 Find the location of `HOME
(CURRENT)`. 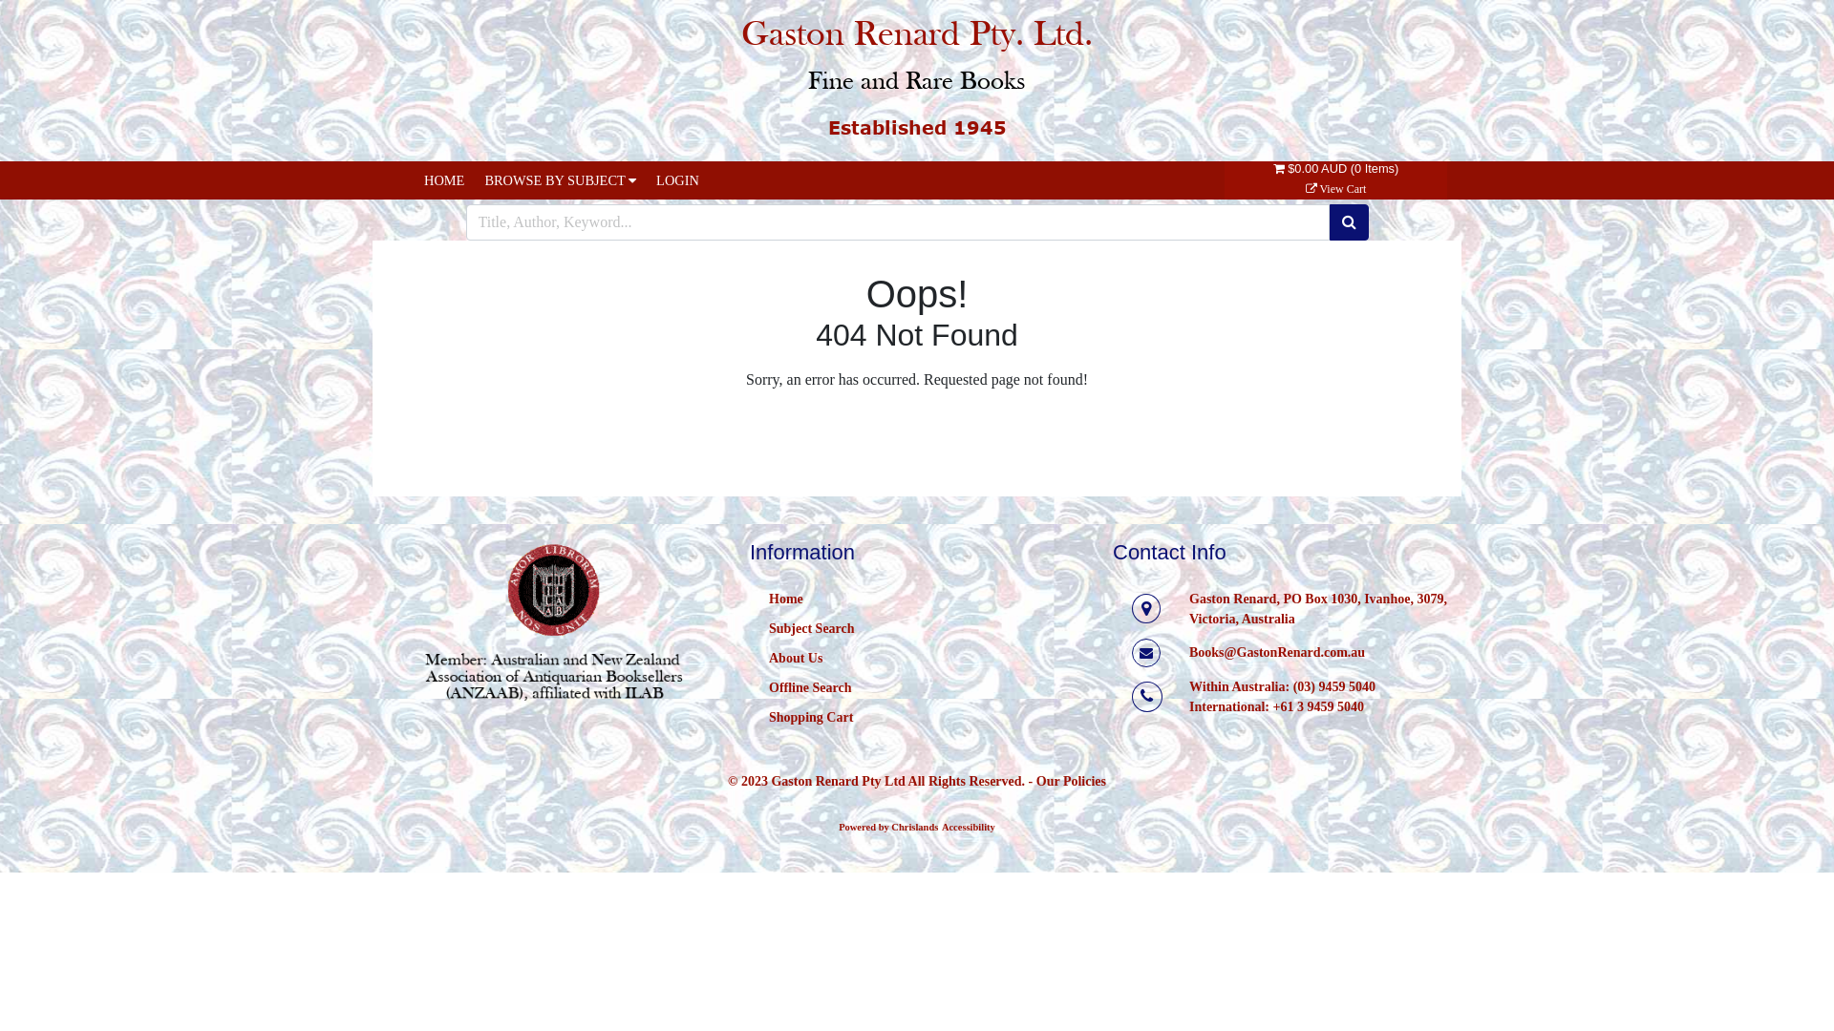

HOME
(CURRENT) is located at coordinates (444, 180).